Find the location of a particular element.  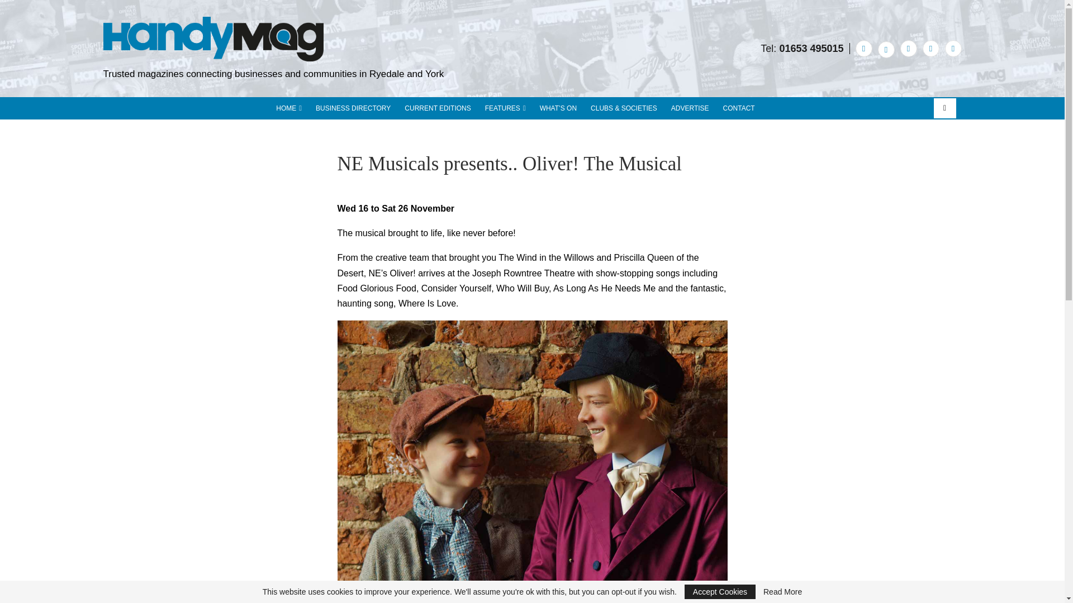

HOME is located at coordinates (288, 108).